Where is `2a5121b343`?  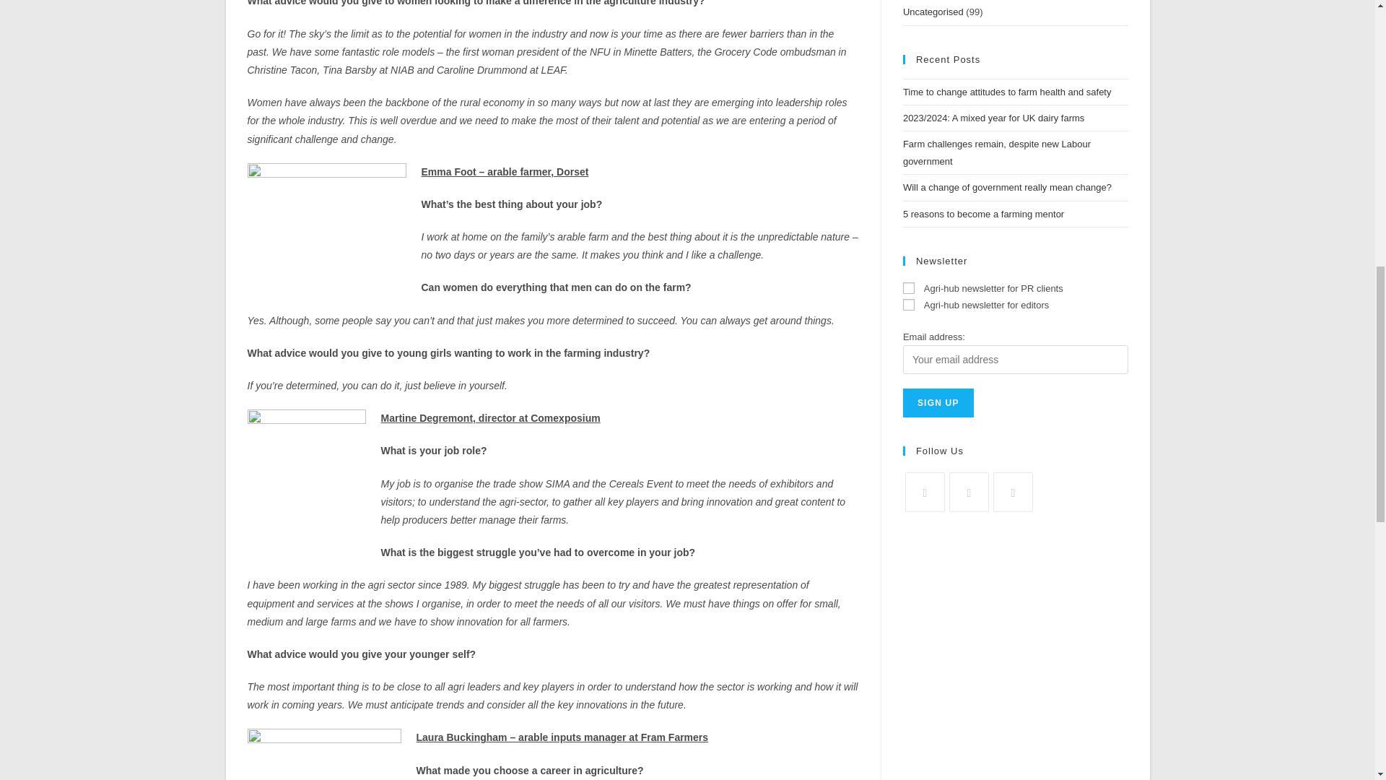
2a5121b343 is located at coordinates (909, 304).